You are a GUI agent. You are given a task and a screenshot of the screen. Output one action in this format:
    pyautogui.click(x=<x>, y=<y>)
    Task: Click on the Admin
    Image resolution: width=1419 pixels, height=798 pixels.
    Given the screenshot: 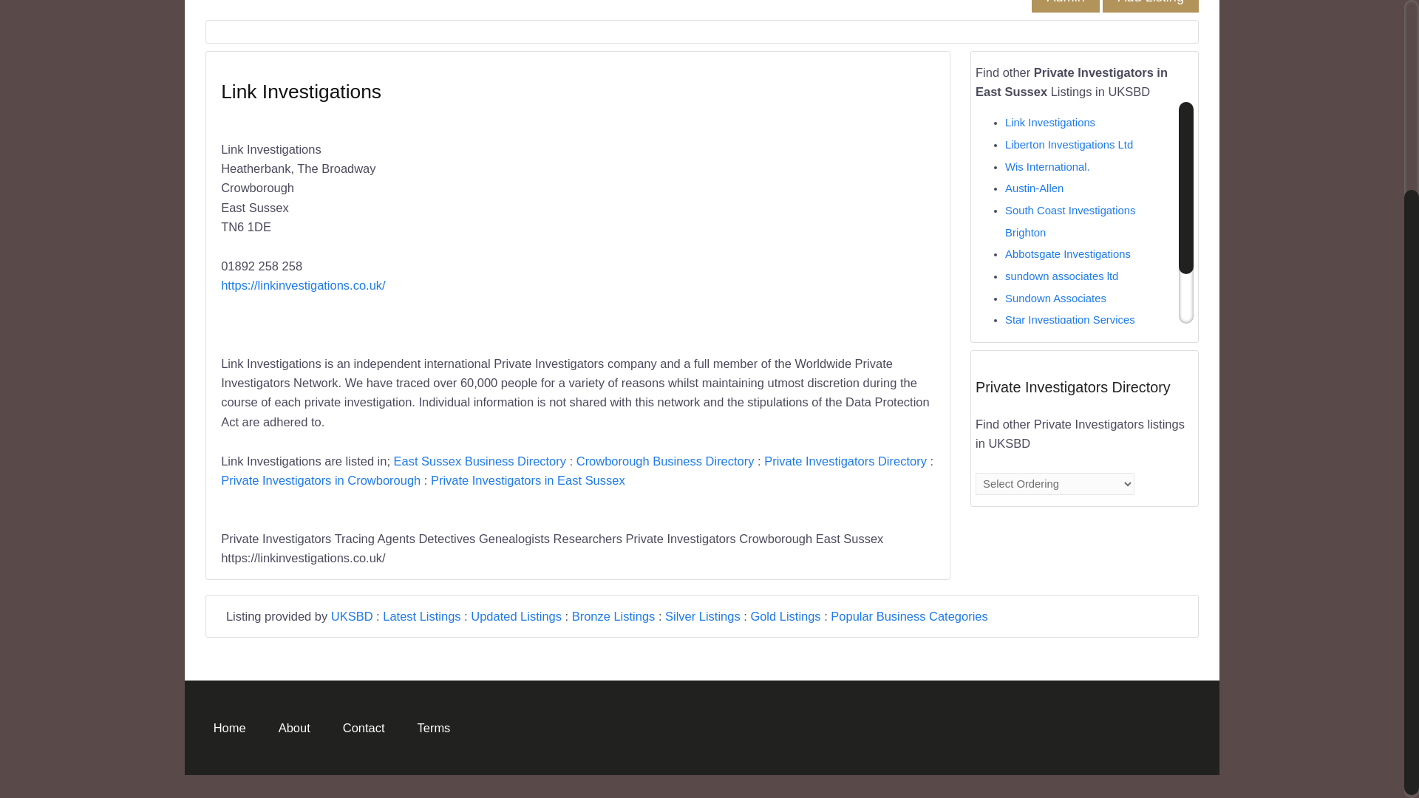 What is the action you would take?
    pyautogui.click(x=1064, y=1)
    